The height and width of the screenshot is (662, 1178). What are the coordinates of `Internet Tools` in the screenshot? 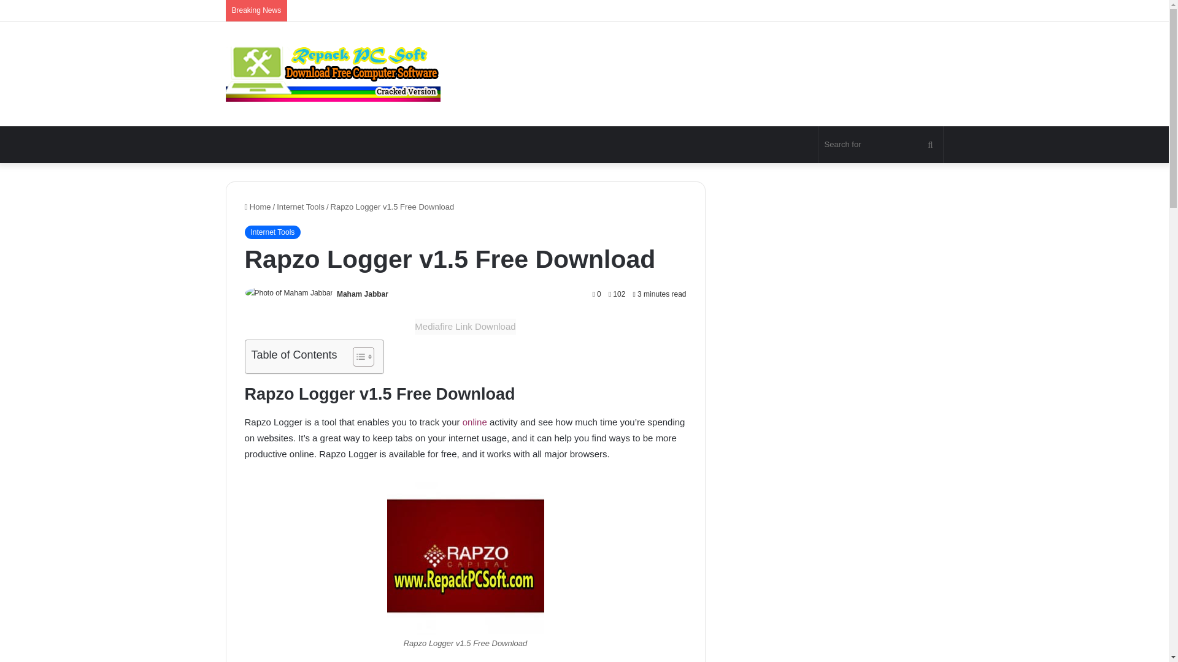 It's located at (272, 232).